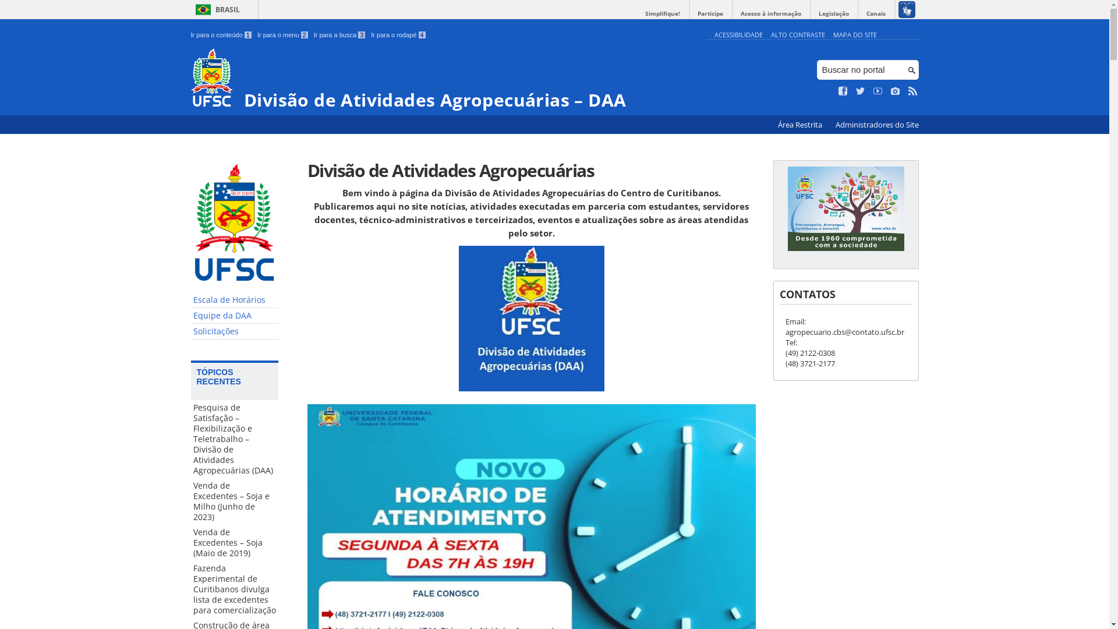 The height and width of the screenshot is (629, 1118). Describe the element at coordinates (340, 35) in the screenshot. I see `Ir para a busca 3` at that location.